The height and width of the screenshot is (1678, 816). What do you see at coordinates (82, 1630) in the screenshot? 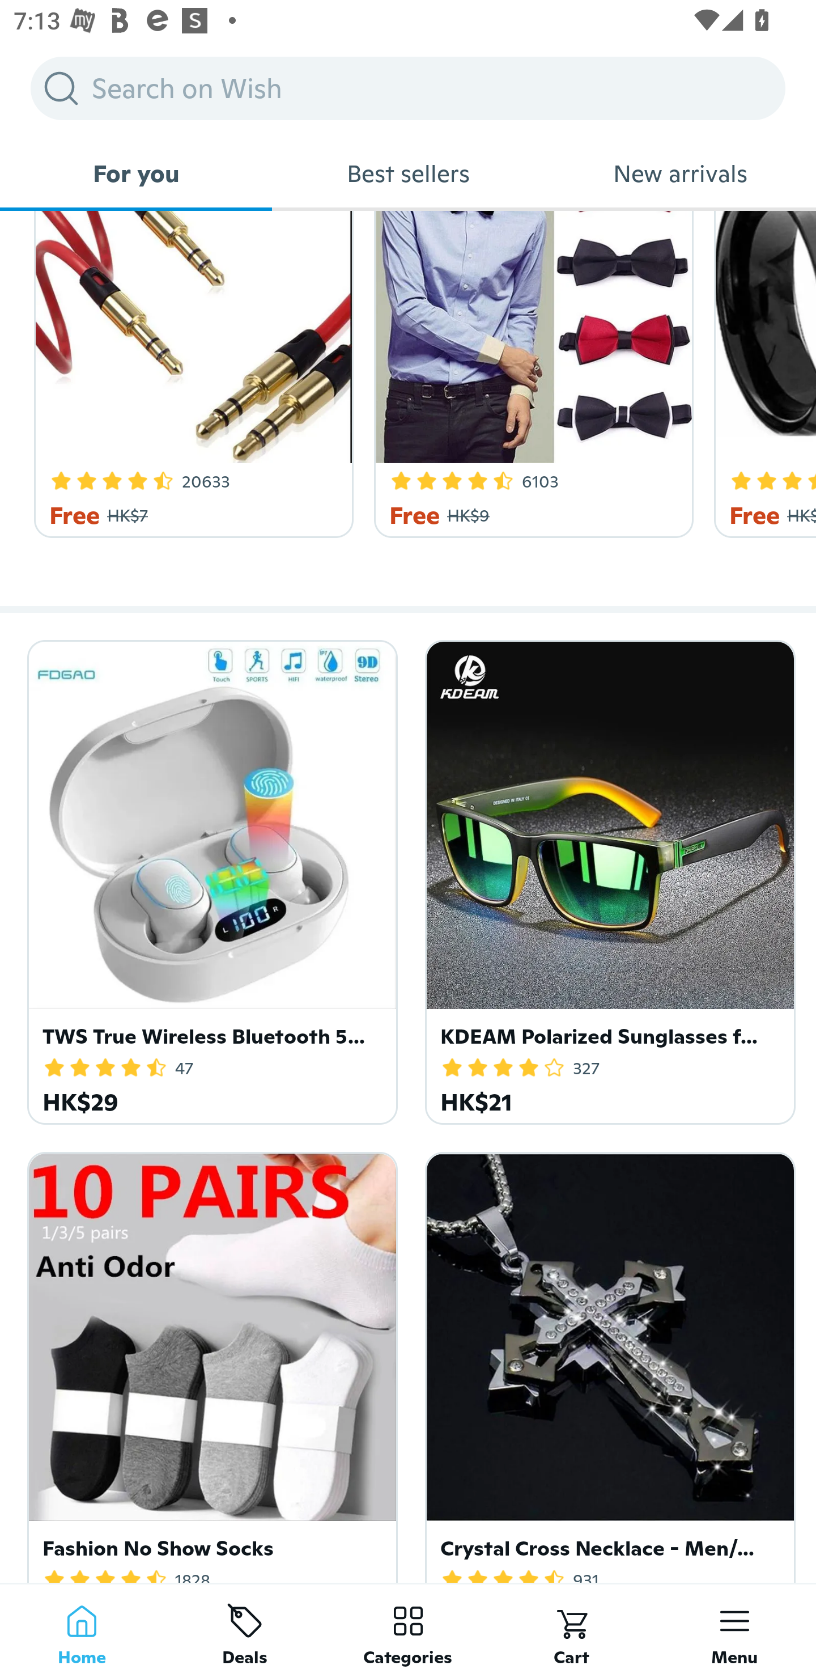
I see `Home` at bounding box center [82, 1630].